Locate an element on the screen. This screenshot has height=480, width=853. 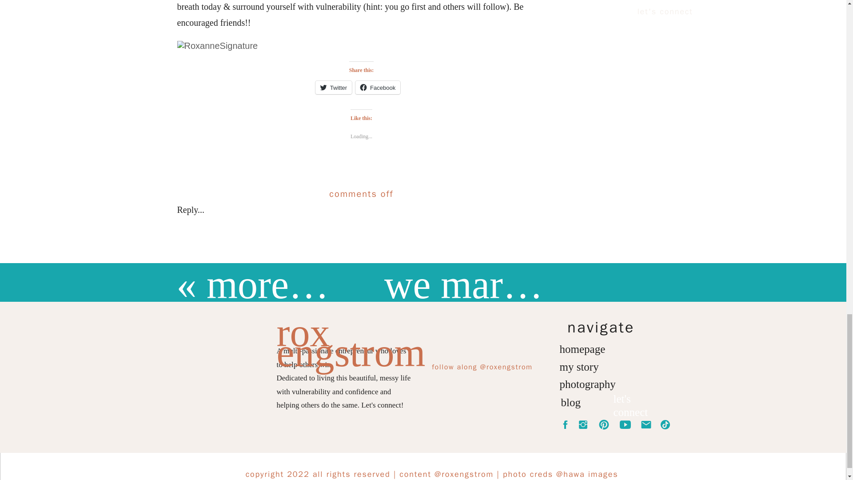
Click to share on Facebook is located at coordinates (378, 87).